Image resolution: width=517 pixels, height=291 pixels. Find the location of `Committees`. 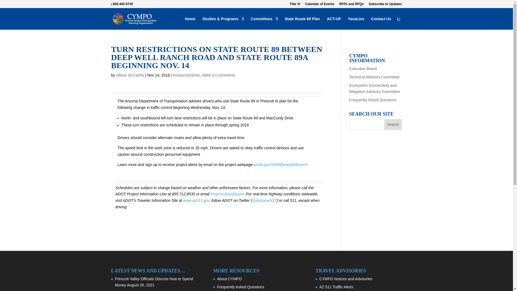

Committees is located at coordinates (264, 23).